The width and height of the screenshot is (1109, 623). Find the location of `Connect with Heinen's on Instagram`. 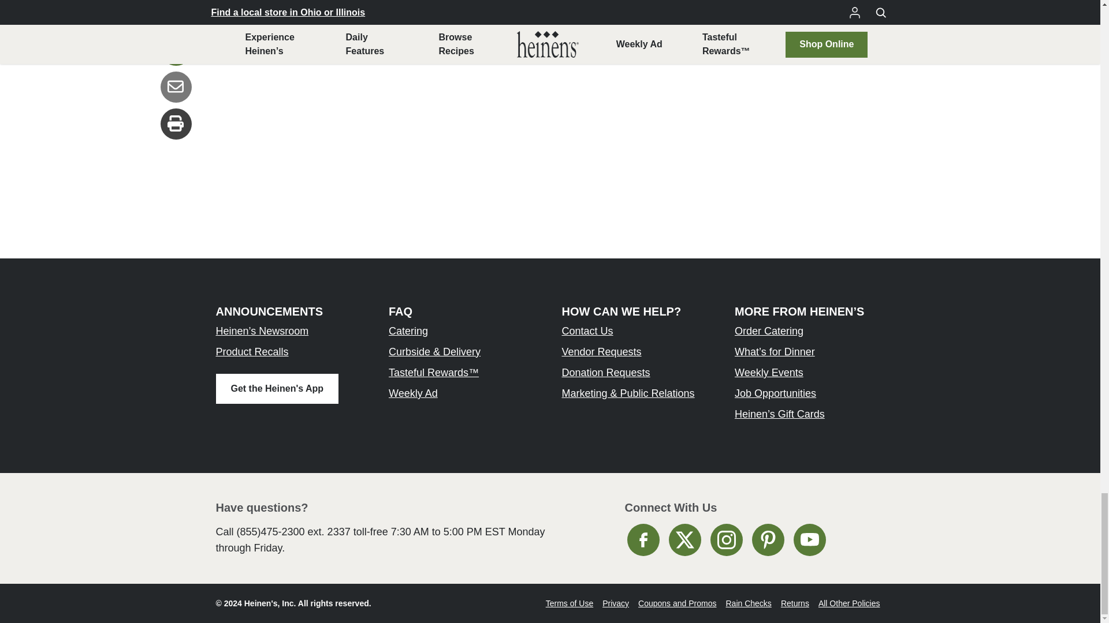

Connect with Heinen's on Instagram is located at coordinates (727, 540).